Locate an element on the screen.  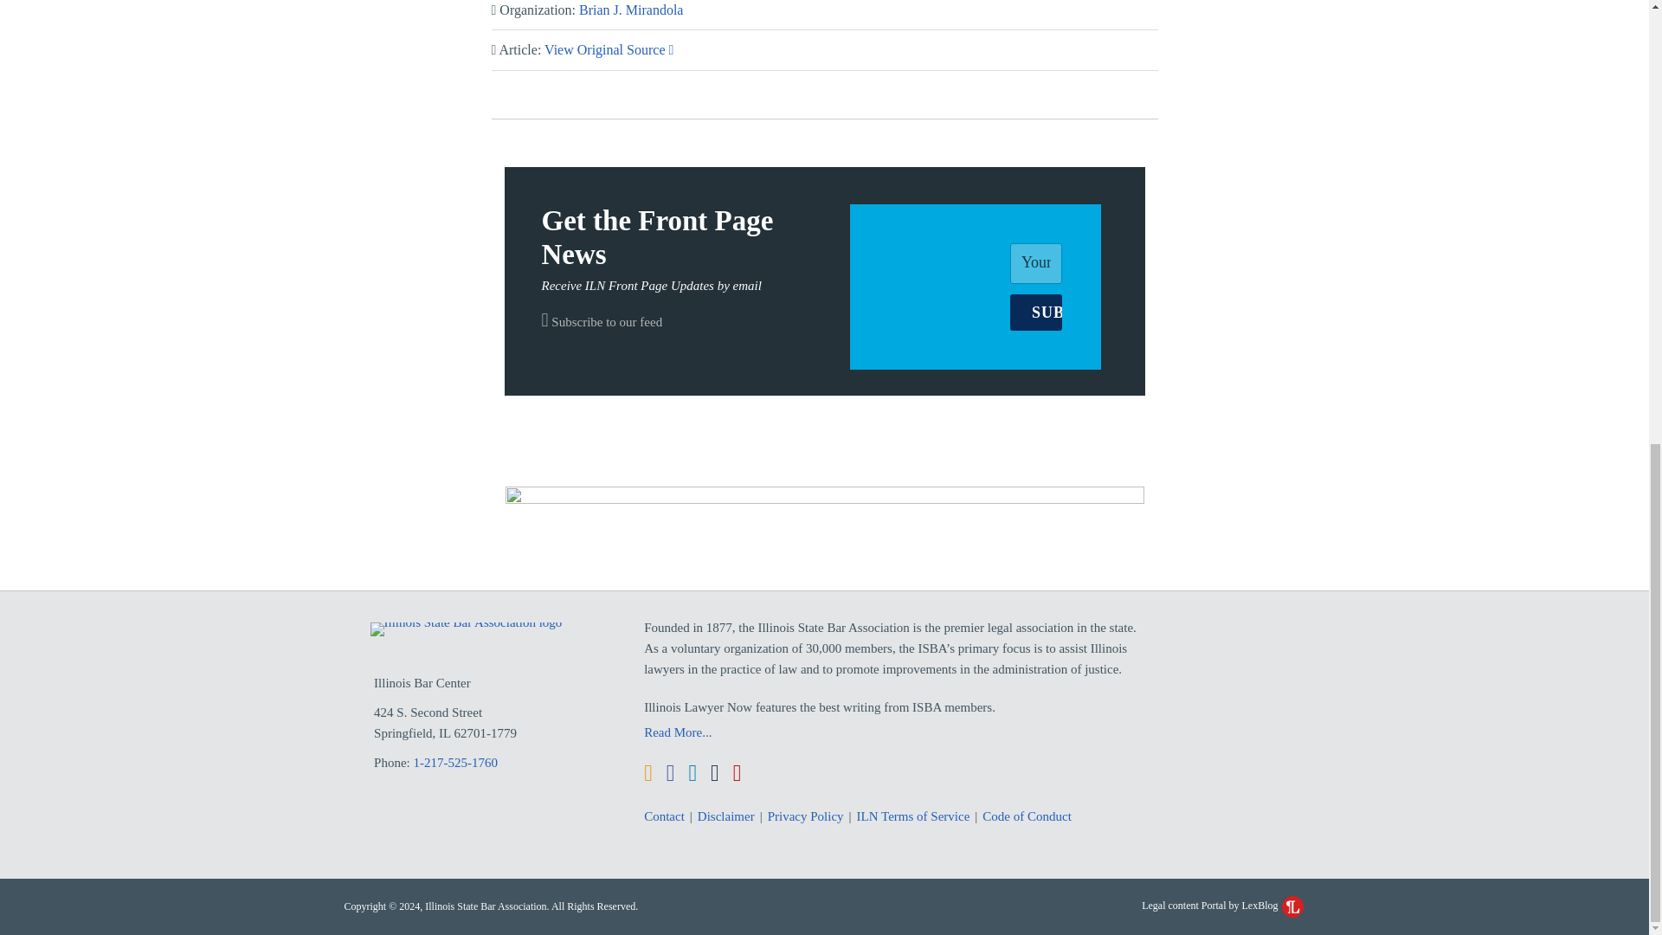
Subscribe to our feed is located at coordinates (602, 322).